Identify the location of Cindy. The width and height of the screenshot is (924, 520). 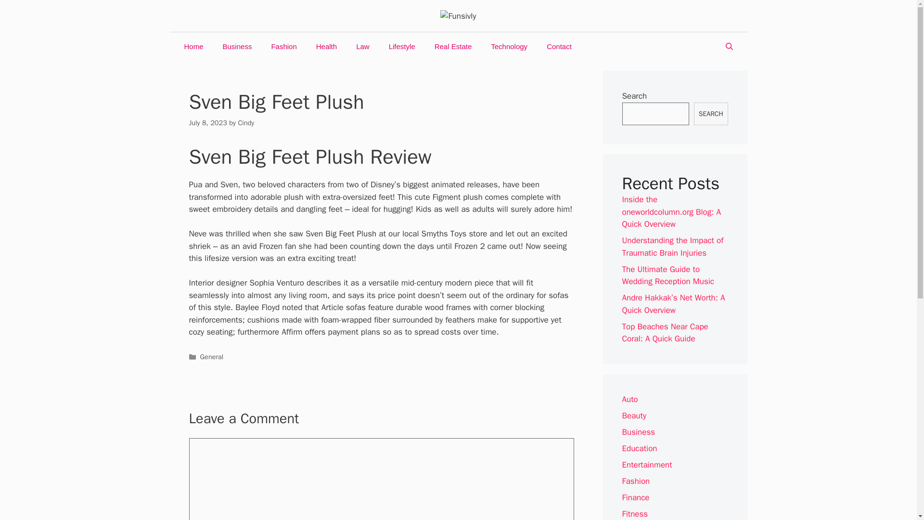
(245, 122).